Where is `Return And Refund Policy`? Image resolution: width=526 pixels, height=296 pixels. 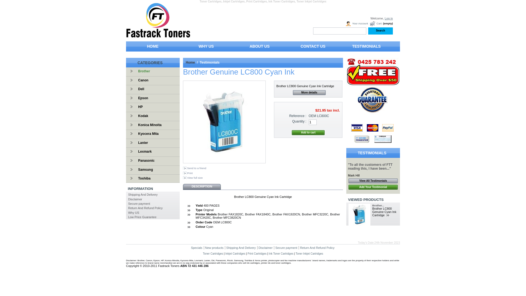
Return And Refund Policy is located at coordinates (317, 248).